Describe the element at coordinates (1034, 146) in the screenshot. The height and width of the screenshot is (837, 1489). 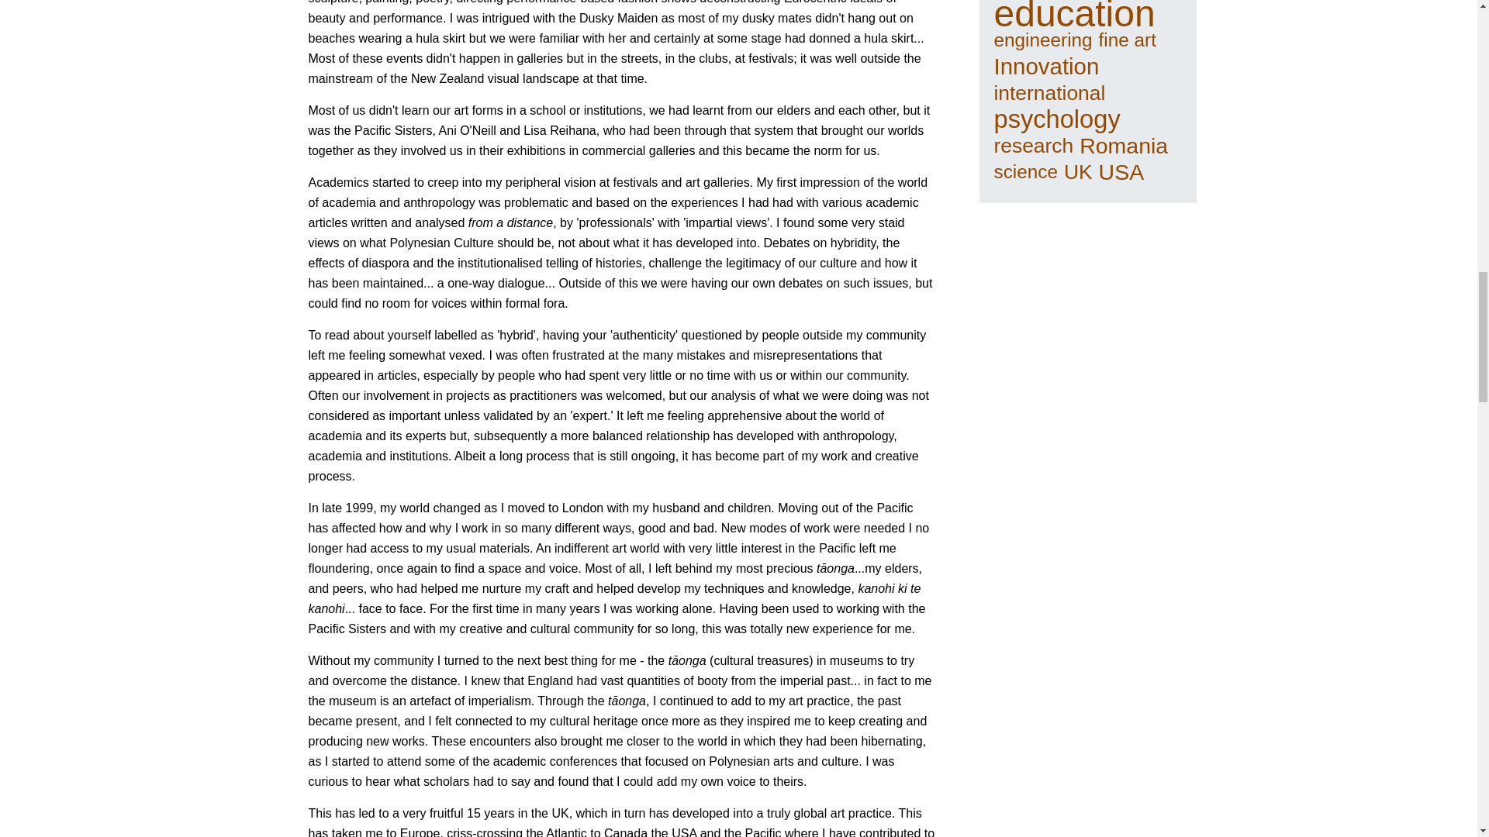
I see `11 items tagged with research` at that location.